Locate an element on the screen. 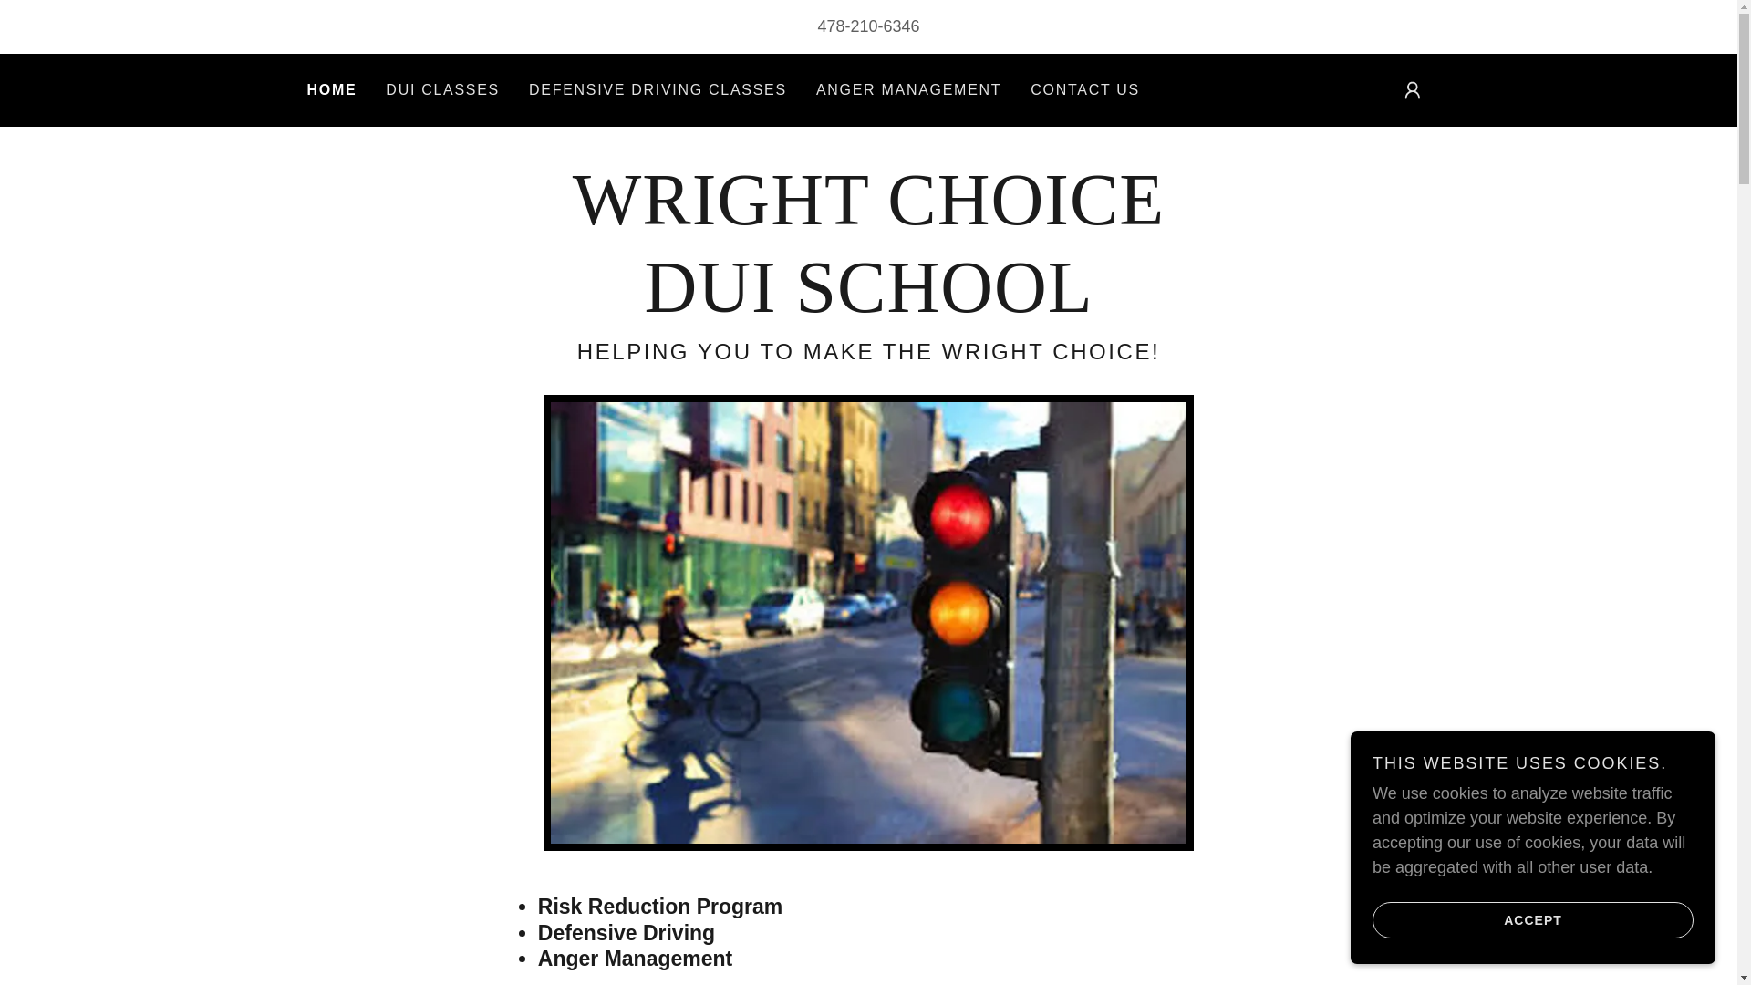 The image size is (1751, 985). CONTACT US is located at coordinates (1084, 89).